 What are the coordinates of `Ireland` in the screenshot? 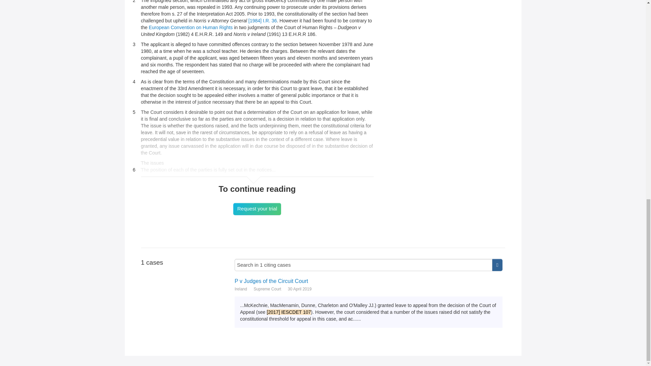 It's located at (241, 289).